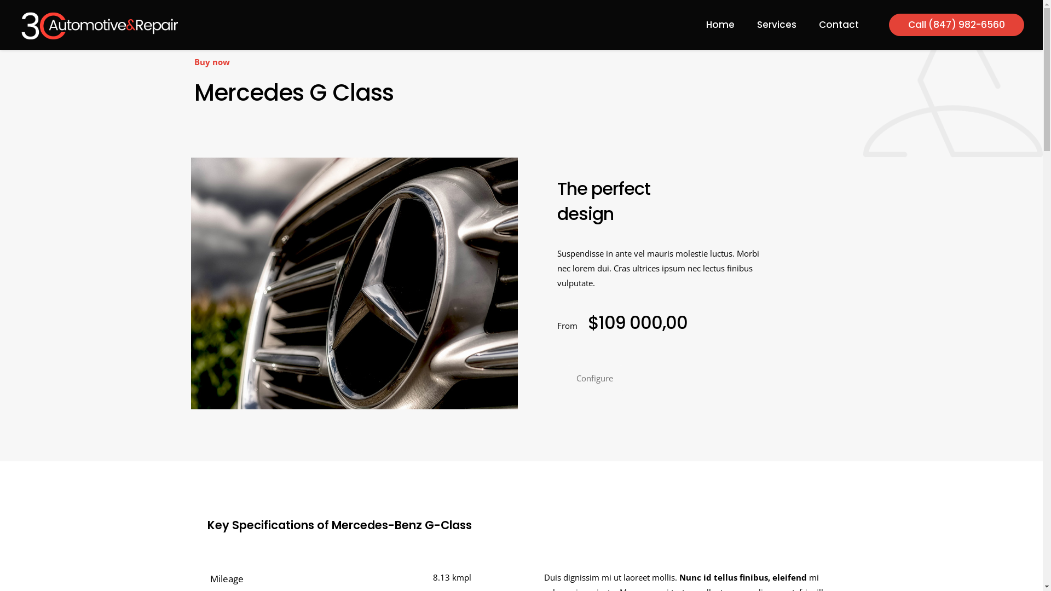 Image resolution: width=1051 pixels, height=591 pixels. Describe the element at coordinates (669, 352) in the screenshot. I see `Engine Repair` at that location.